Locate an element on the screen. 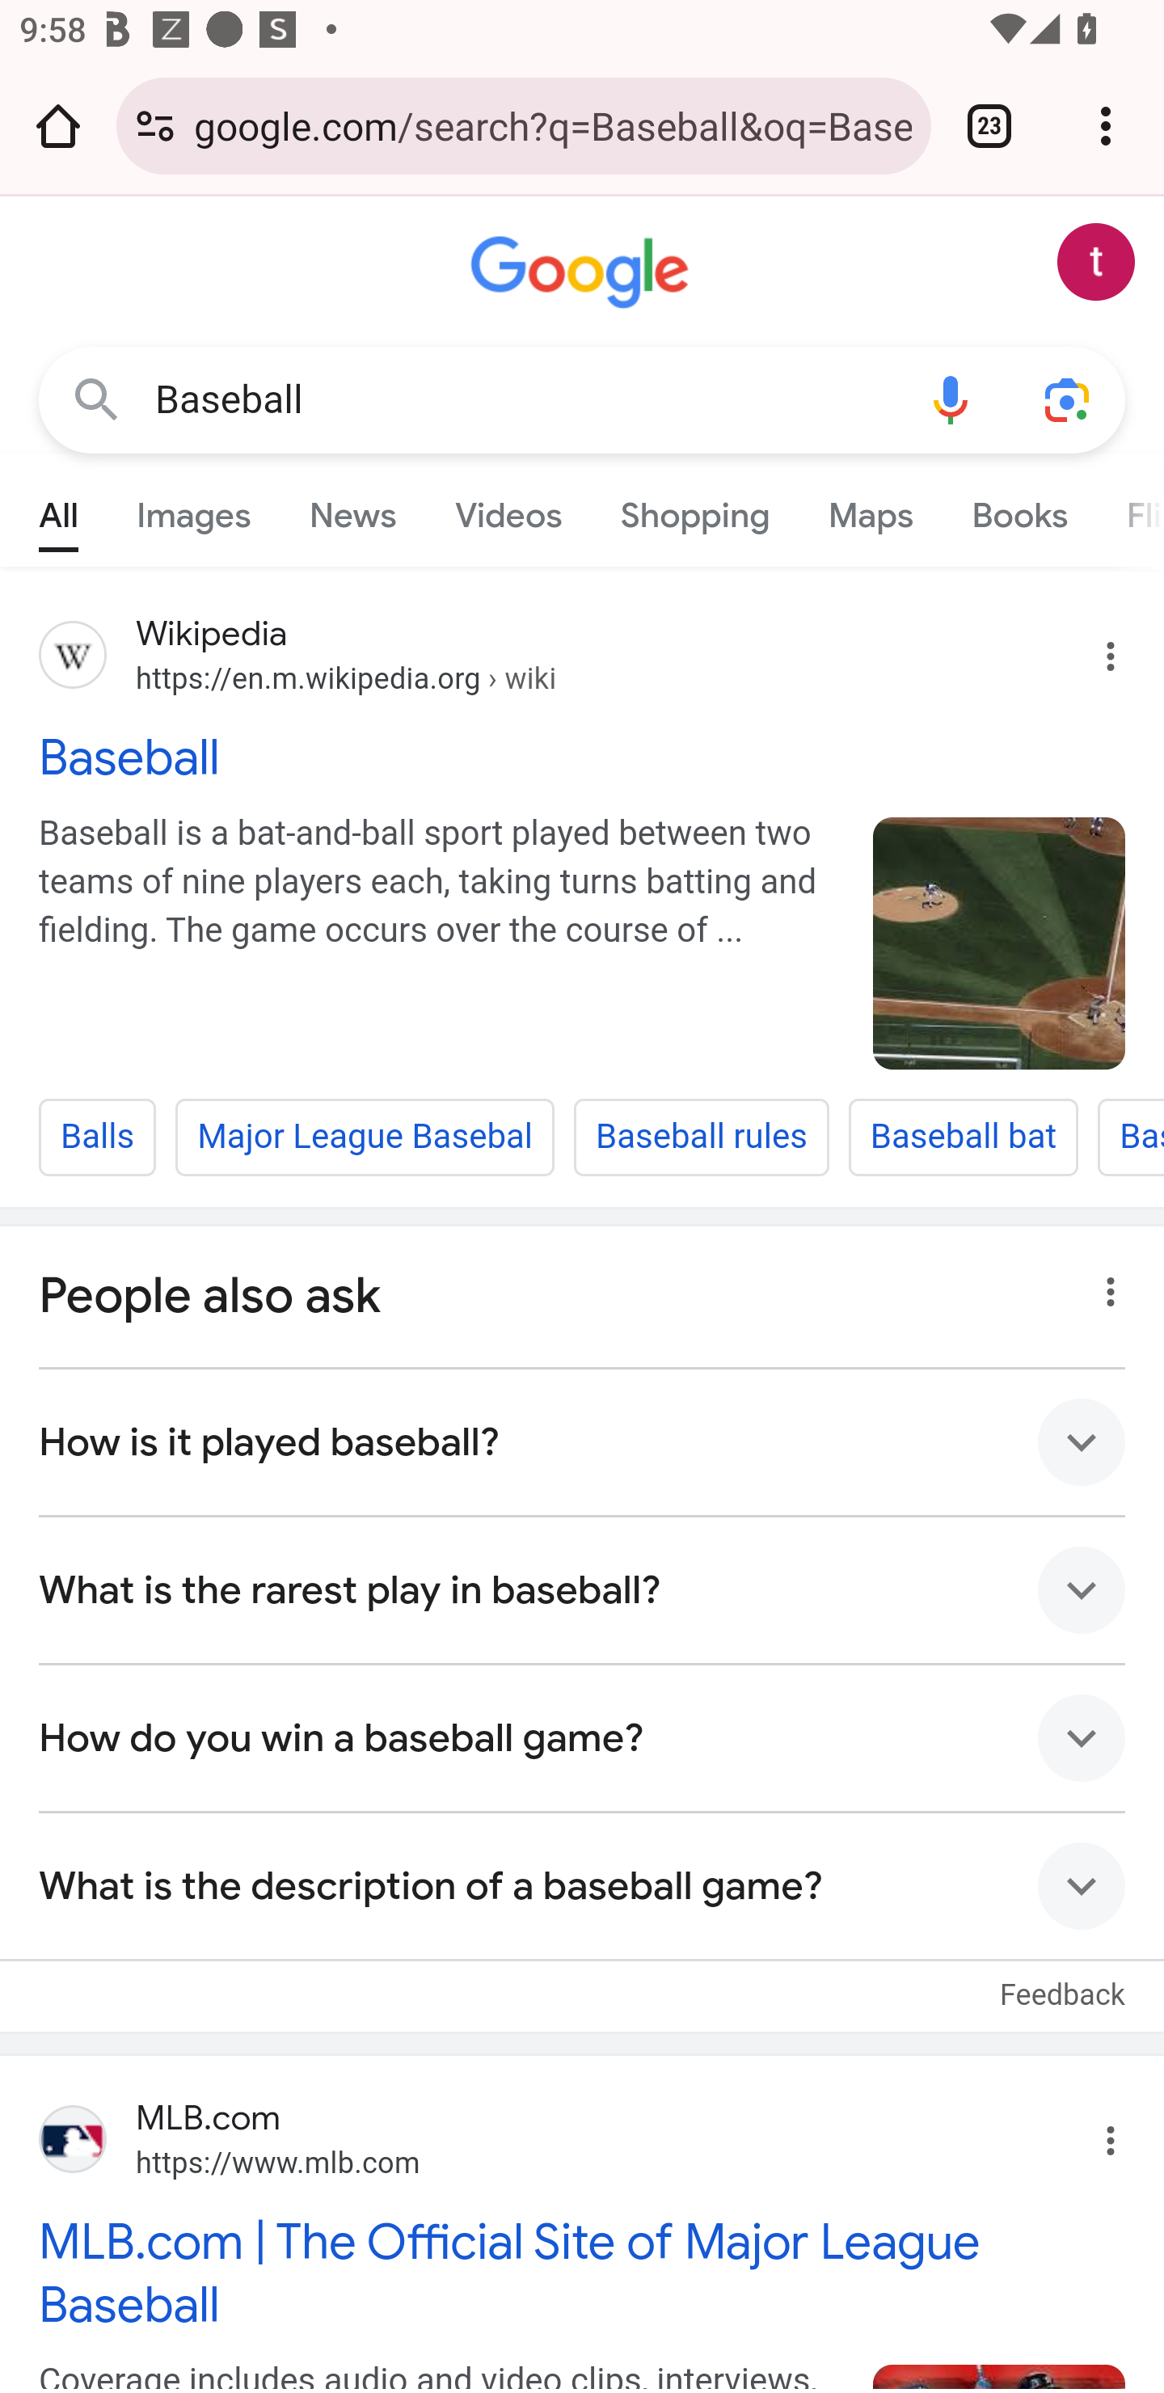 Image resolution: width=1164 pixels, height=2393 pixels. Maps is located at coordinates (870, 509).